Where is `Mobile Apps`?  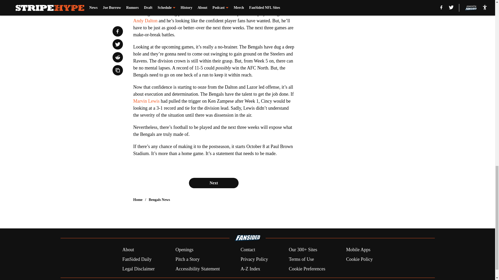
Mobile Apps is located at coordinates (358, 250).